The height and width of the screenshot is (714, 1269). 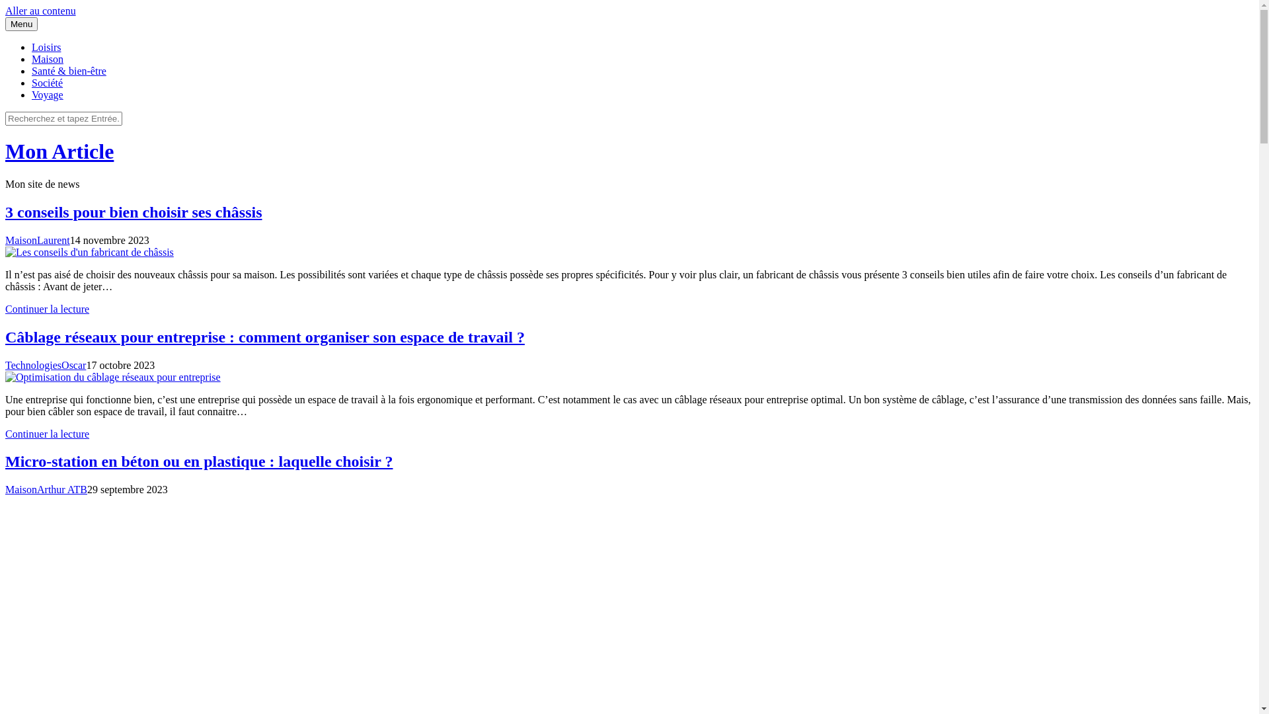 What do you see at coordinates (33, 365) in the screenshot?
I see `Technologies` at bounding box center [33, 365].